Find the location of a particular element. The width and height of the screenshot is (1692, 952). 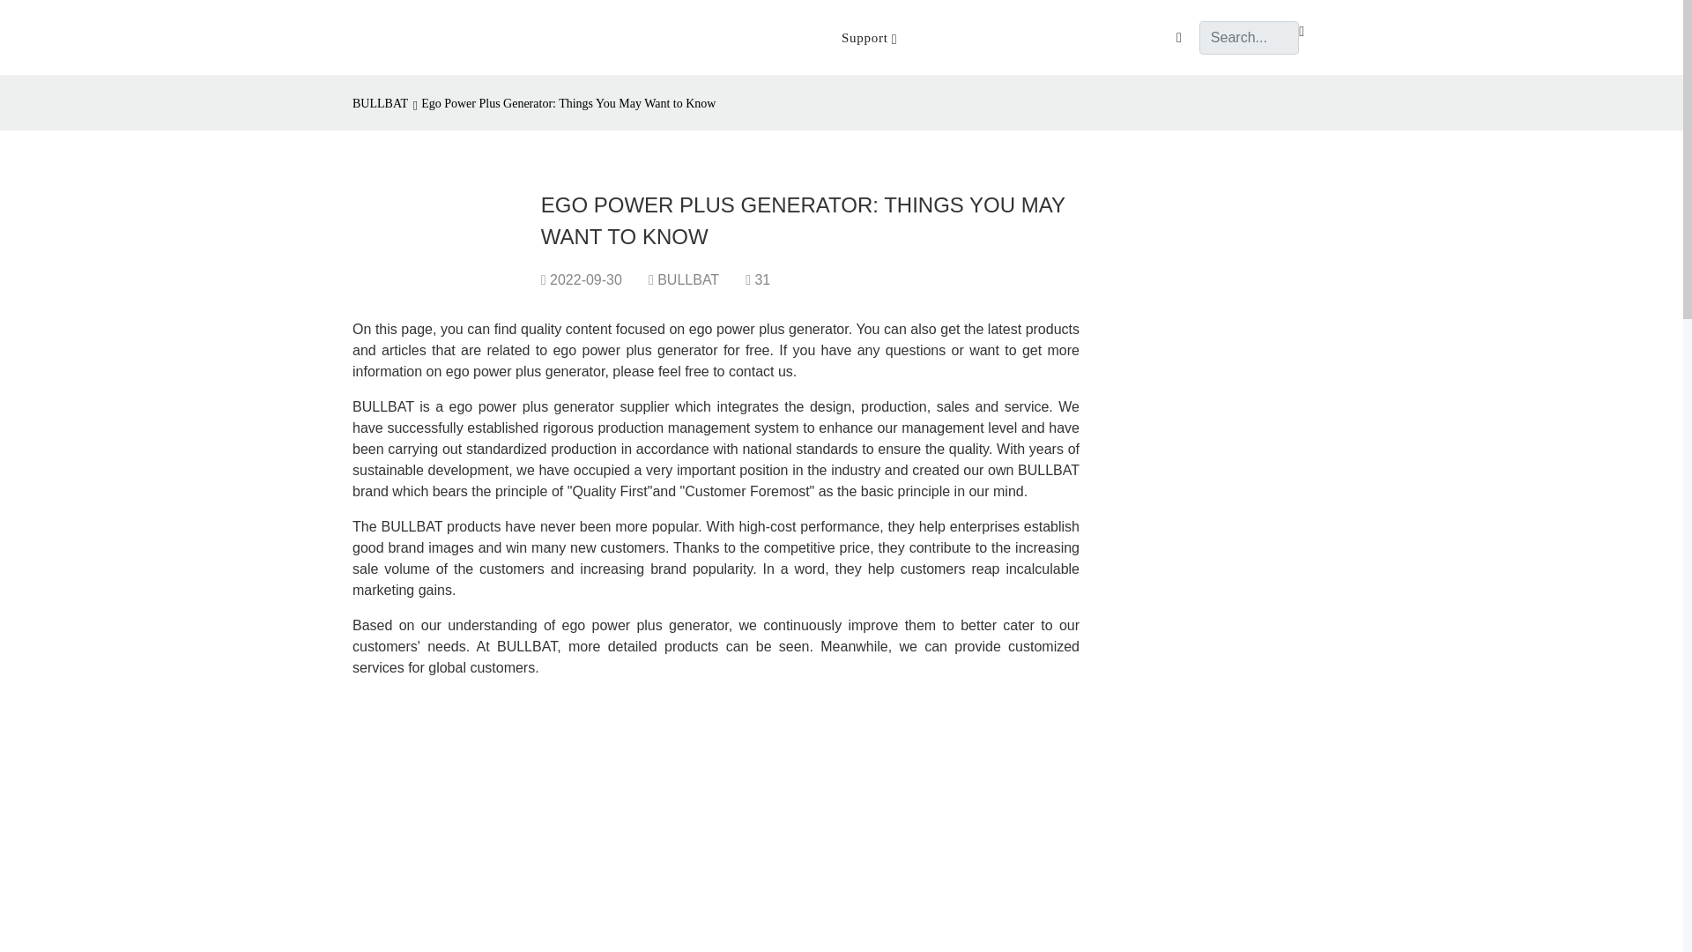

Ego Power Plus Generator: Things You May Want to Know is located at coordinates (568, 104).